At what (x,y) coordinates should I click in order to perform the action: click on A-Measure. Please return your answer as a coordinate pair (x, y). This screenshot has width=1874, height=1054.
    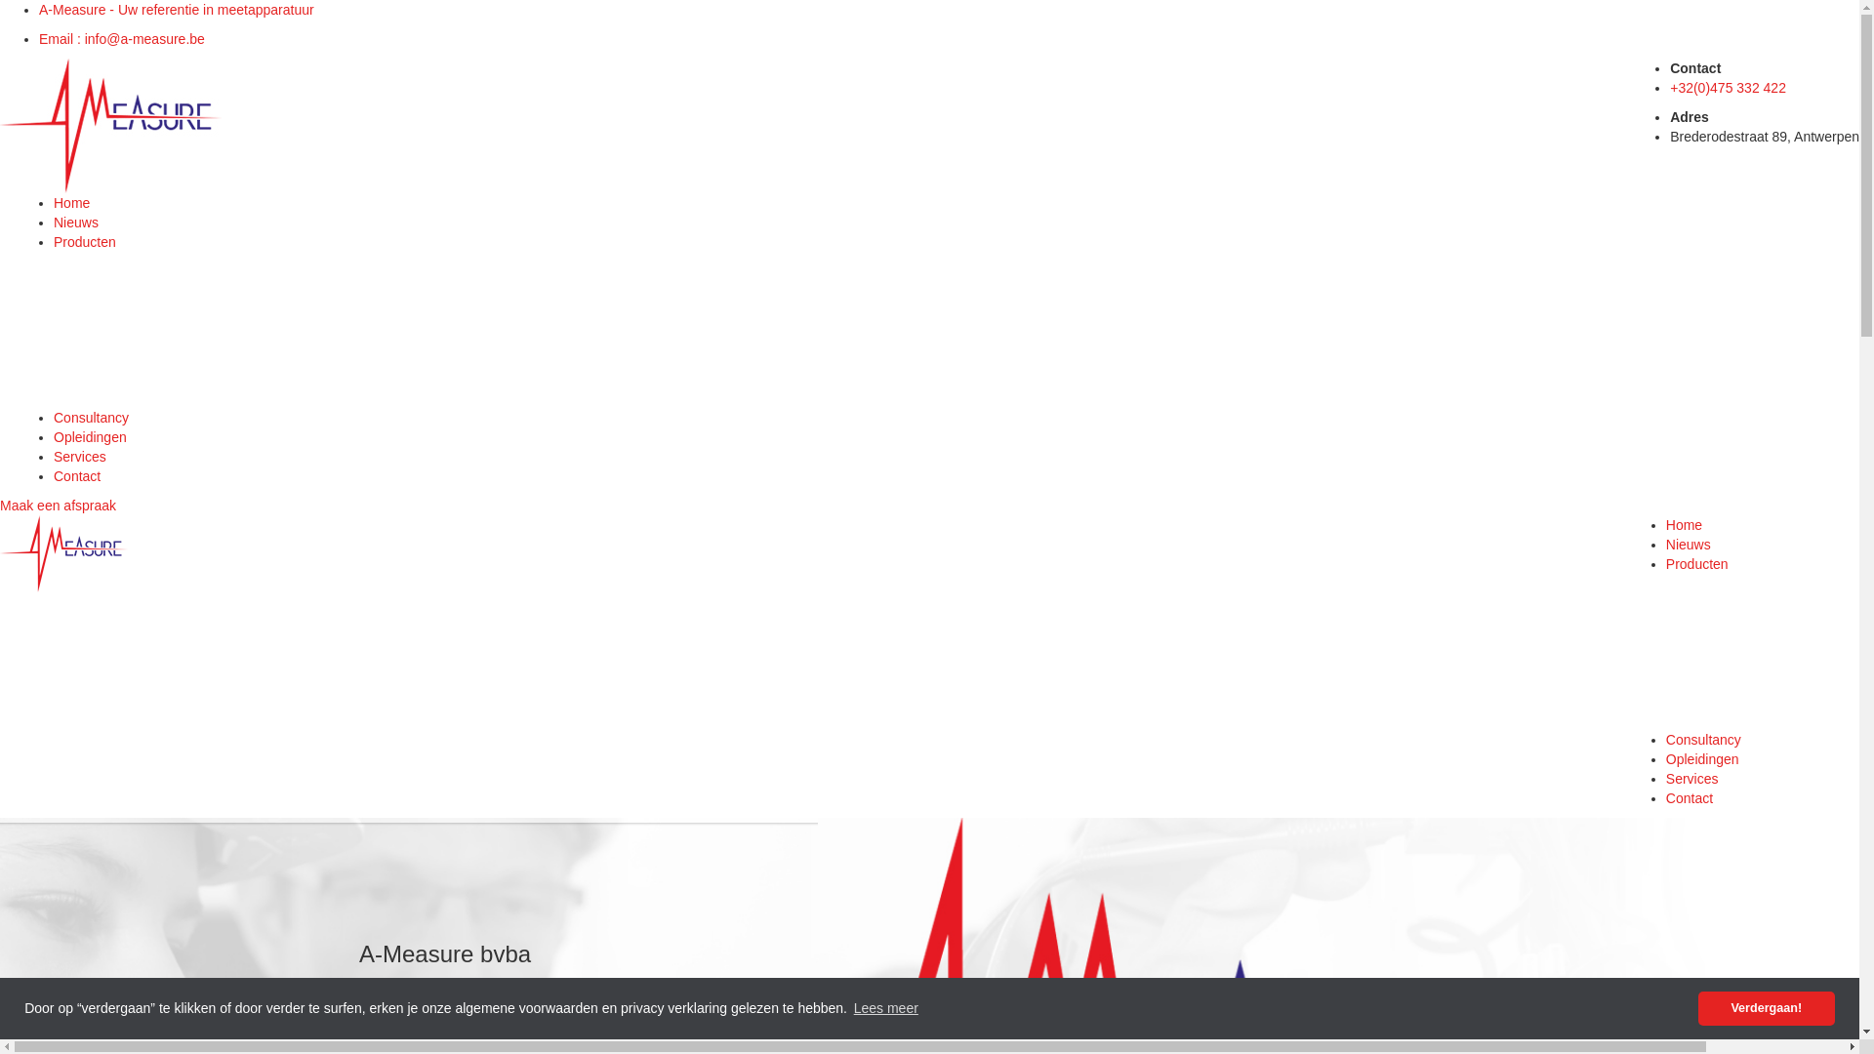
    Looking at the image, I should click on (111, 126).